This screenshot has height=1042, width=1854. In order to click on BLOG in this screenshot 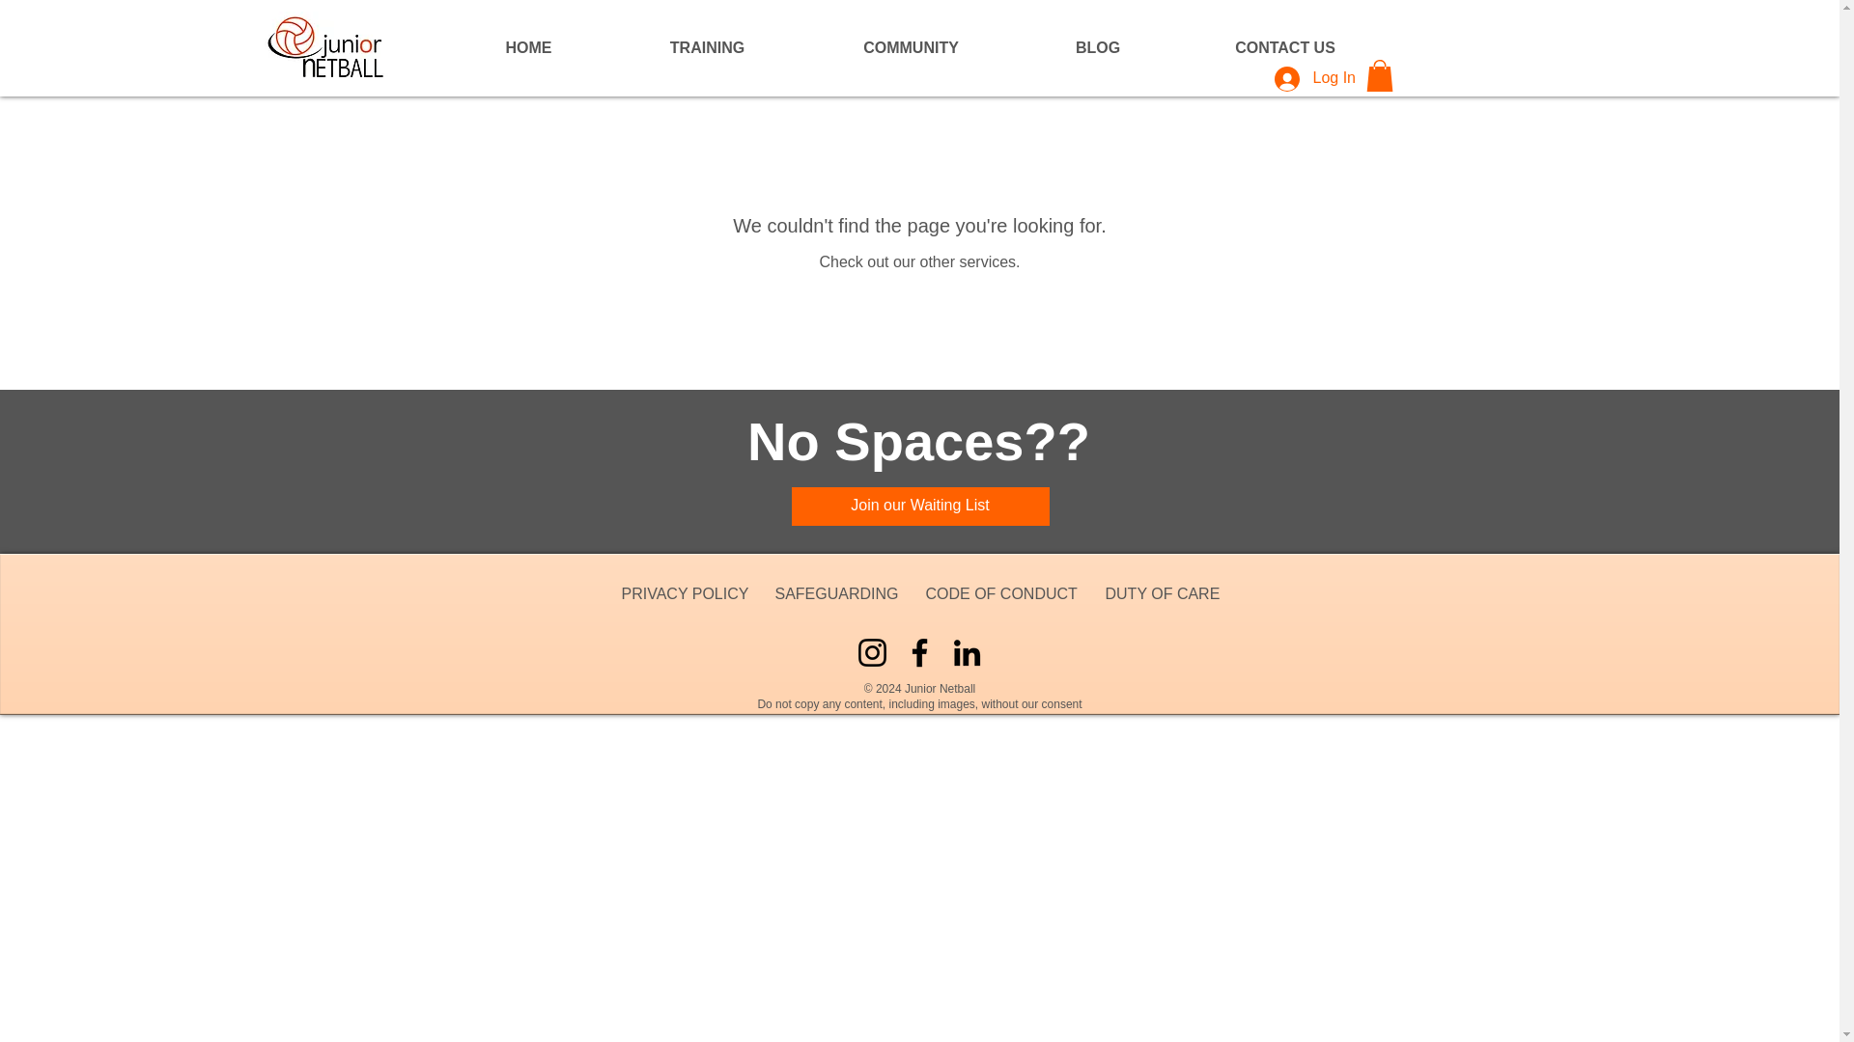, I will do `click(1097, 47)`.